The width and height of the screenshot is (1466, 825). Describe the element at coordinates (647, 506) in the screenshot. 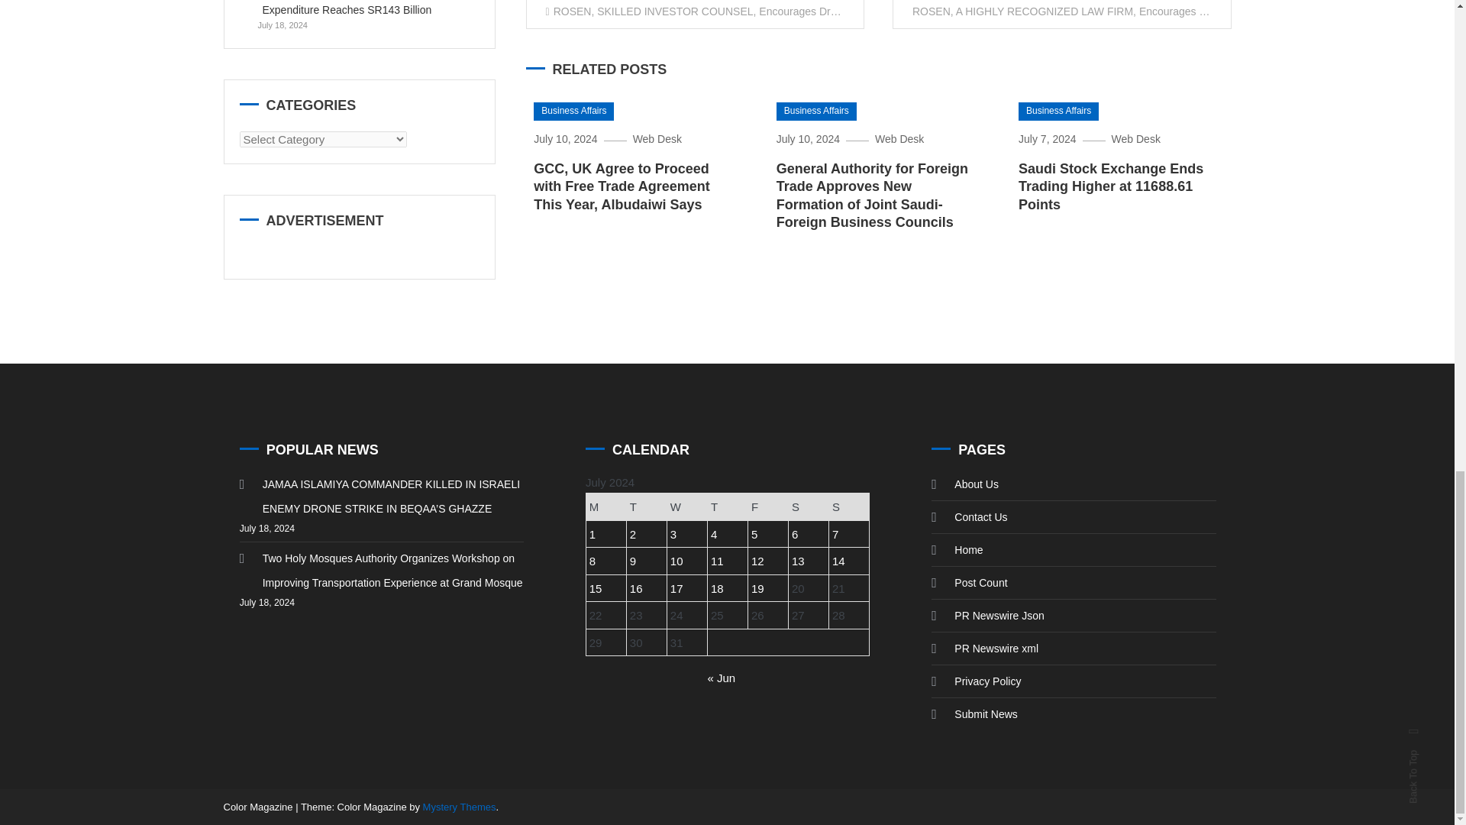

I see `Tuesday` at that location.